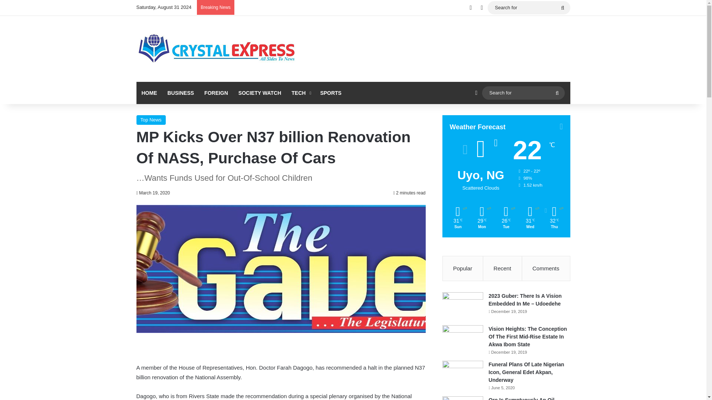  I want to click on SOCIETY WATCH, so click(260, 93).